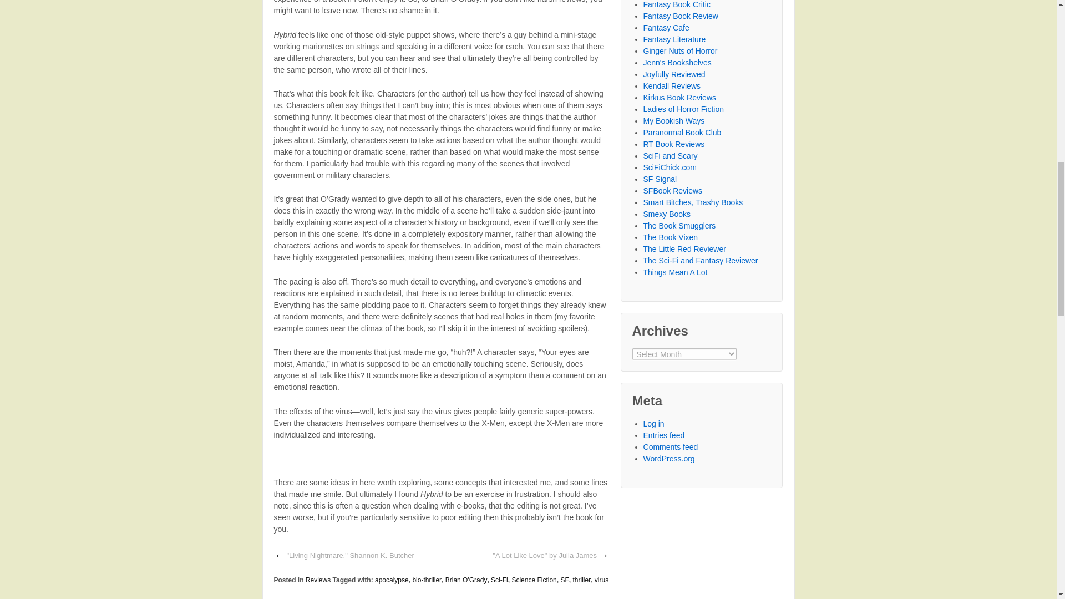 This screenshot has height=599, width=1065. I want to click on Science Fiction, so click(534, 580).